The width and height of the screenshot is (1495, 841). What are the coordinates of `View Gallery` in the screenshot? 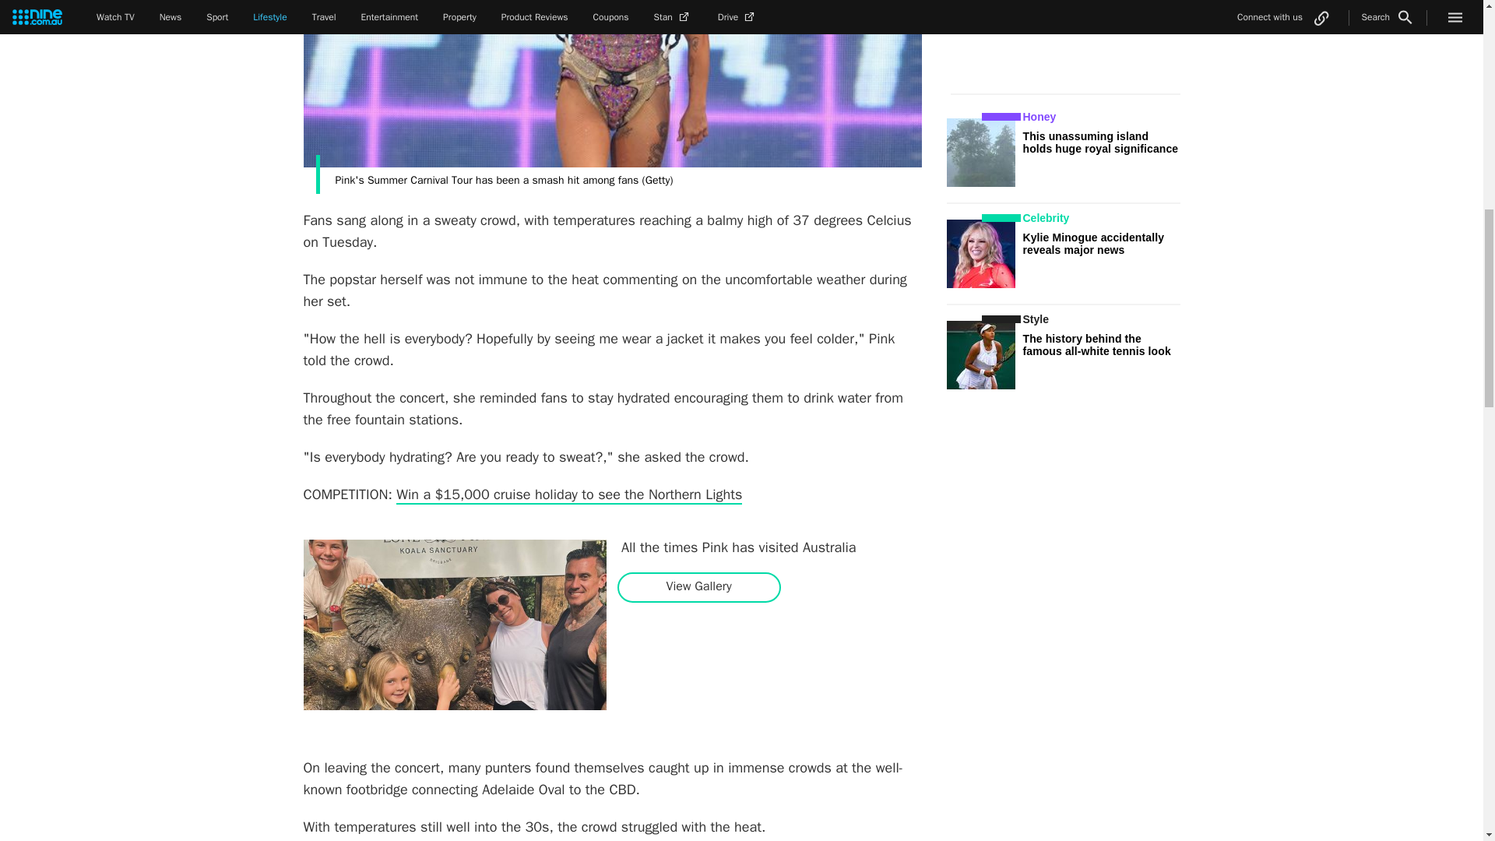 It's located at (698, 586).